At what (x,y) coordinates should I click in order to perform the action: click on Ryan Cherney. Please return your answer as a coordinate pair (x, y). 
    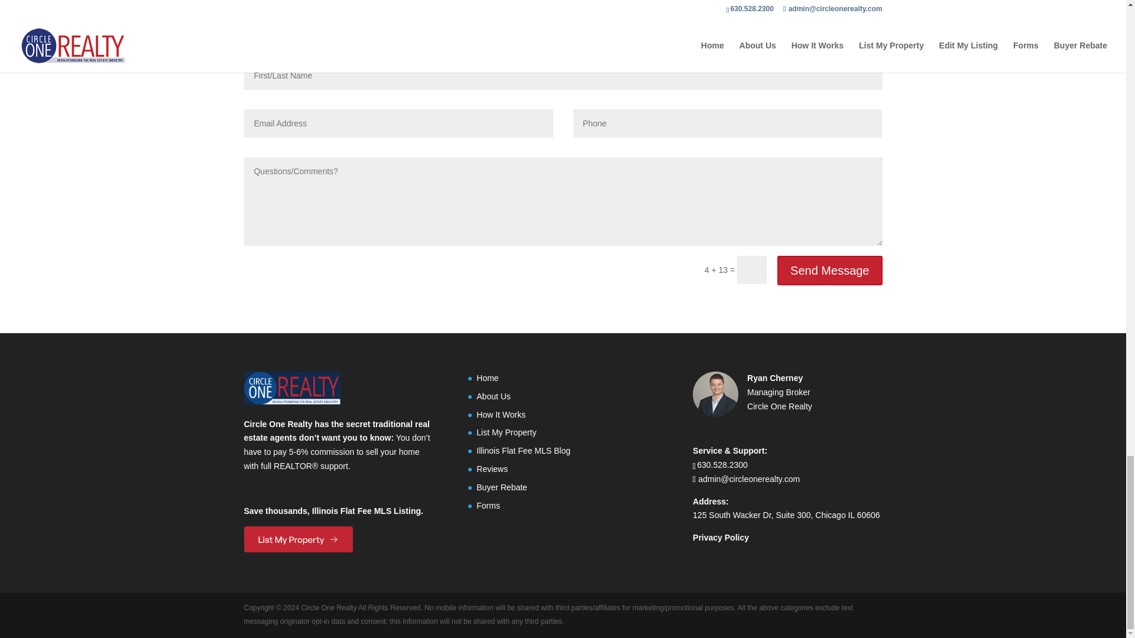
    Looking at the image, I should click on (774, 378).